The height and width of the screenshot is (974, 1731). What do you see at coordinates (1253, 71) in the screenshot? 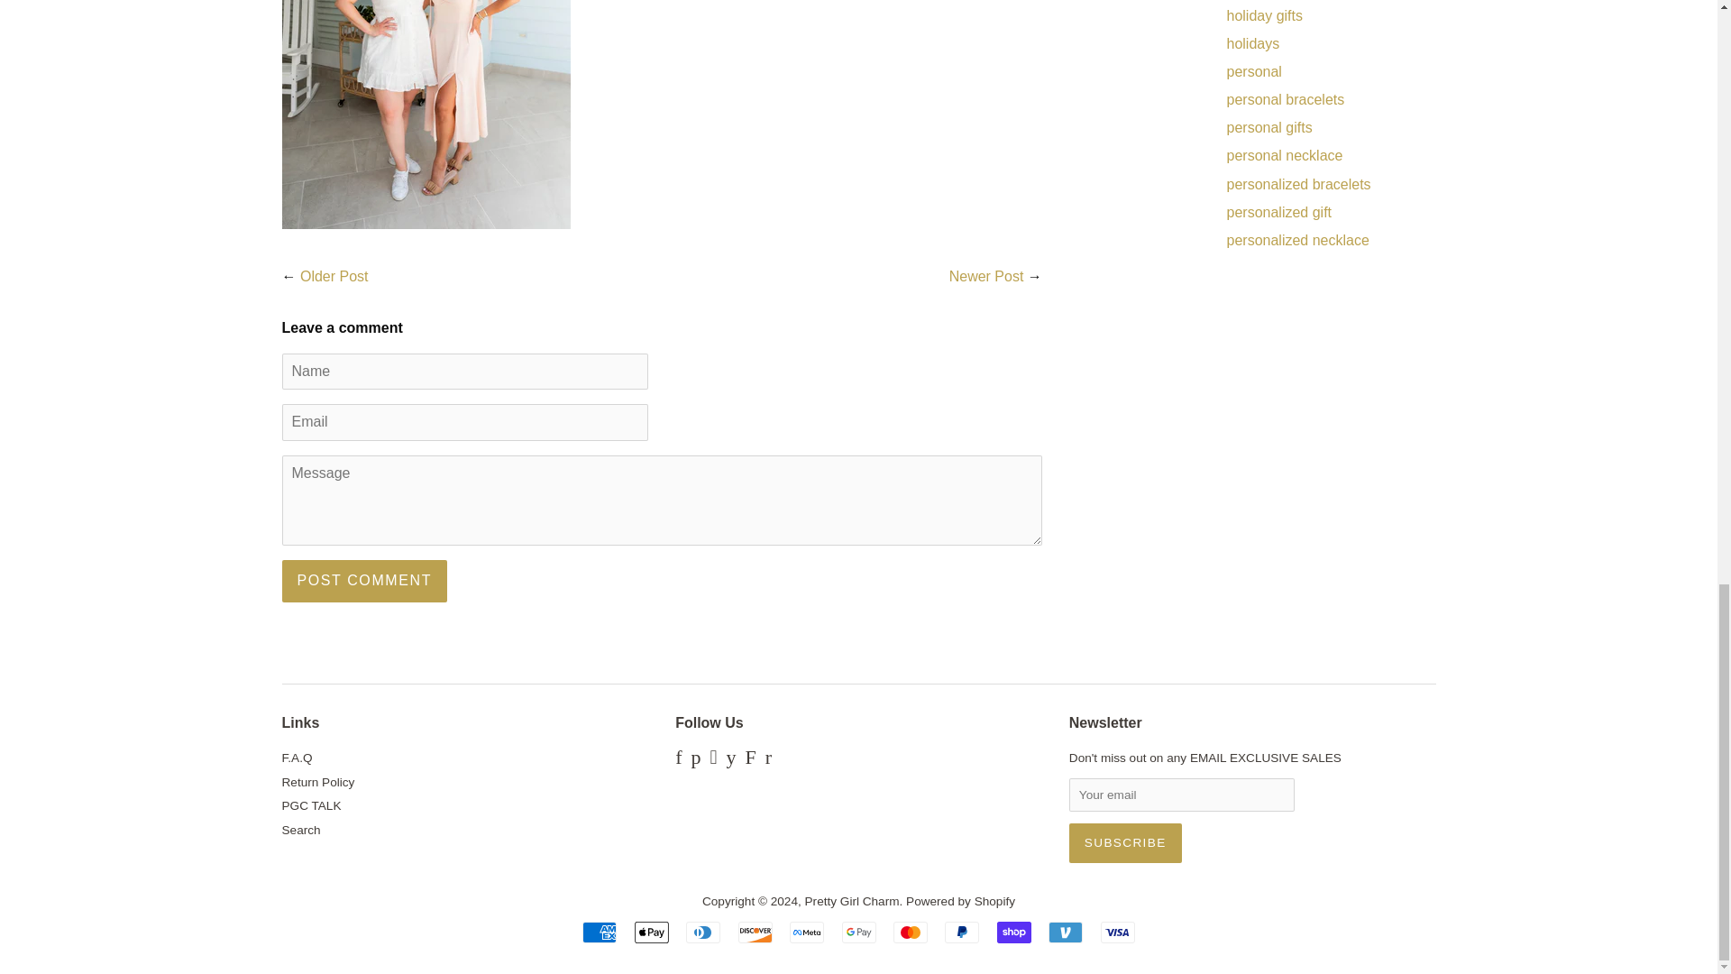
I see `Show articles tagged personal` at bounding box center [1253, 71].